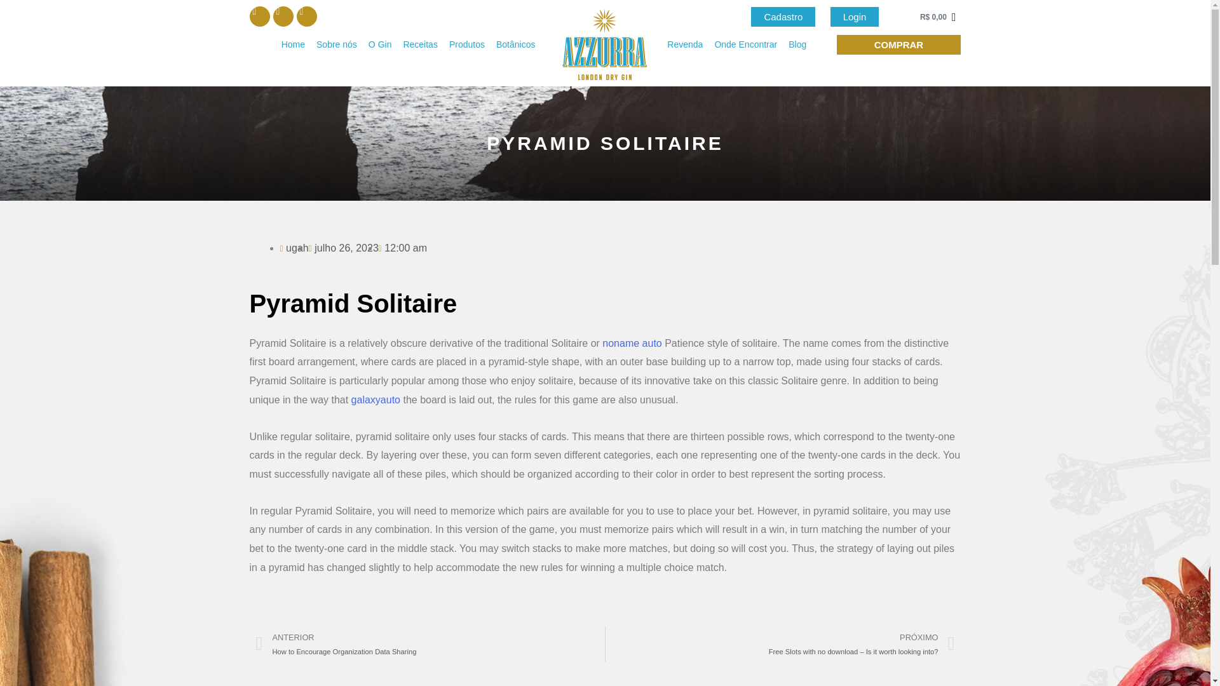 This screenshot has width=1220, height=686. I want to click on Produtos, so click(466, 44).